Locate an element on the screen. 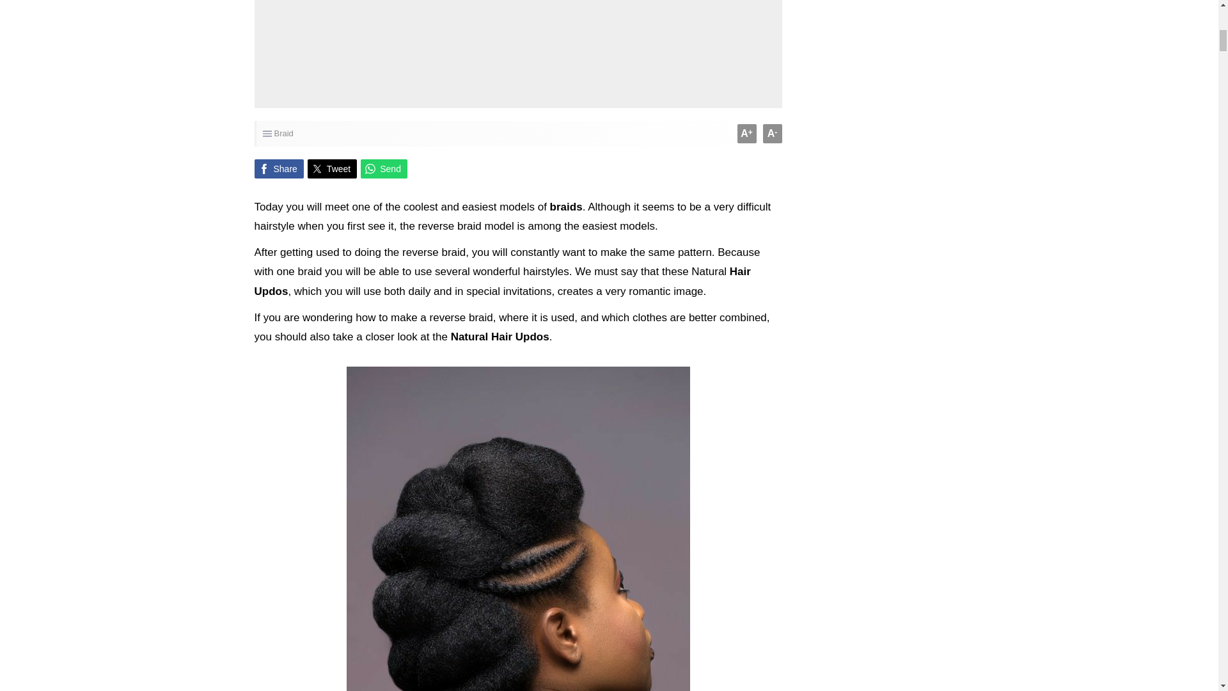 This screenshot has height=691, width=1228. Send is located at coordinates (384, 169).